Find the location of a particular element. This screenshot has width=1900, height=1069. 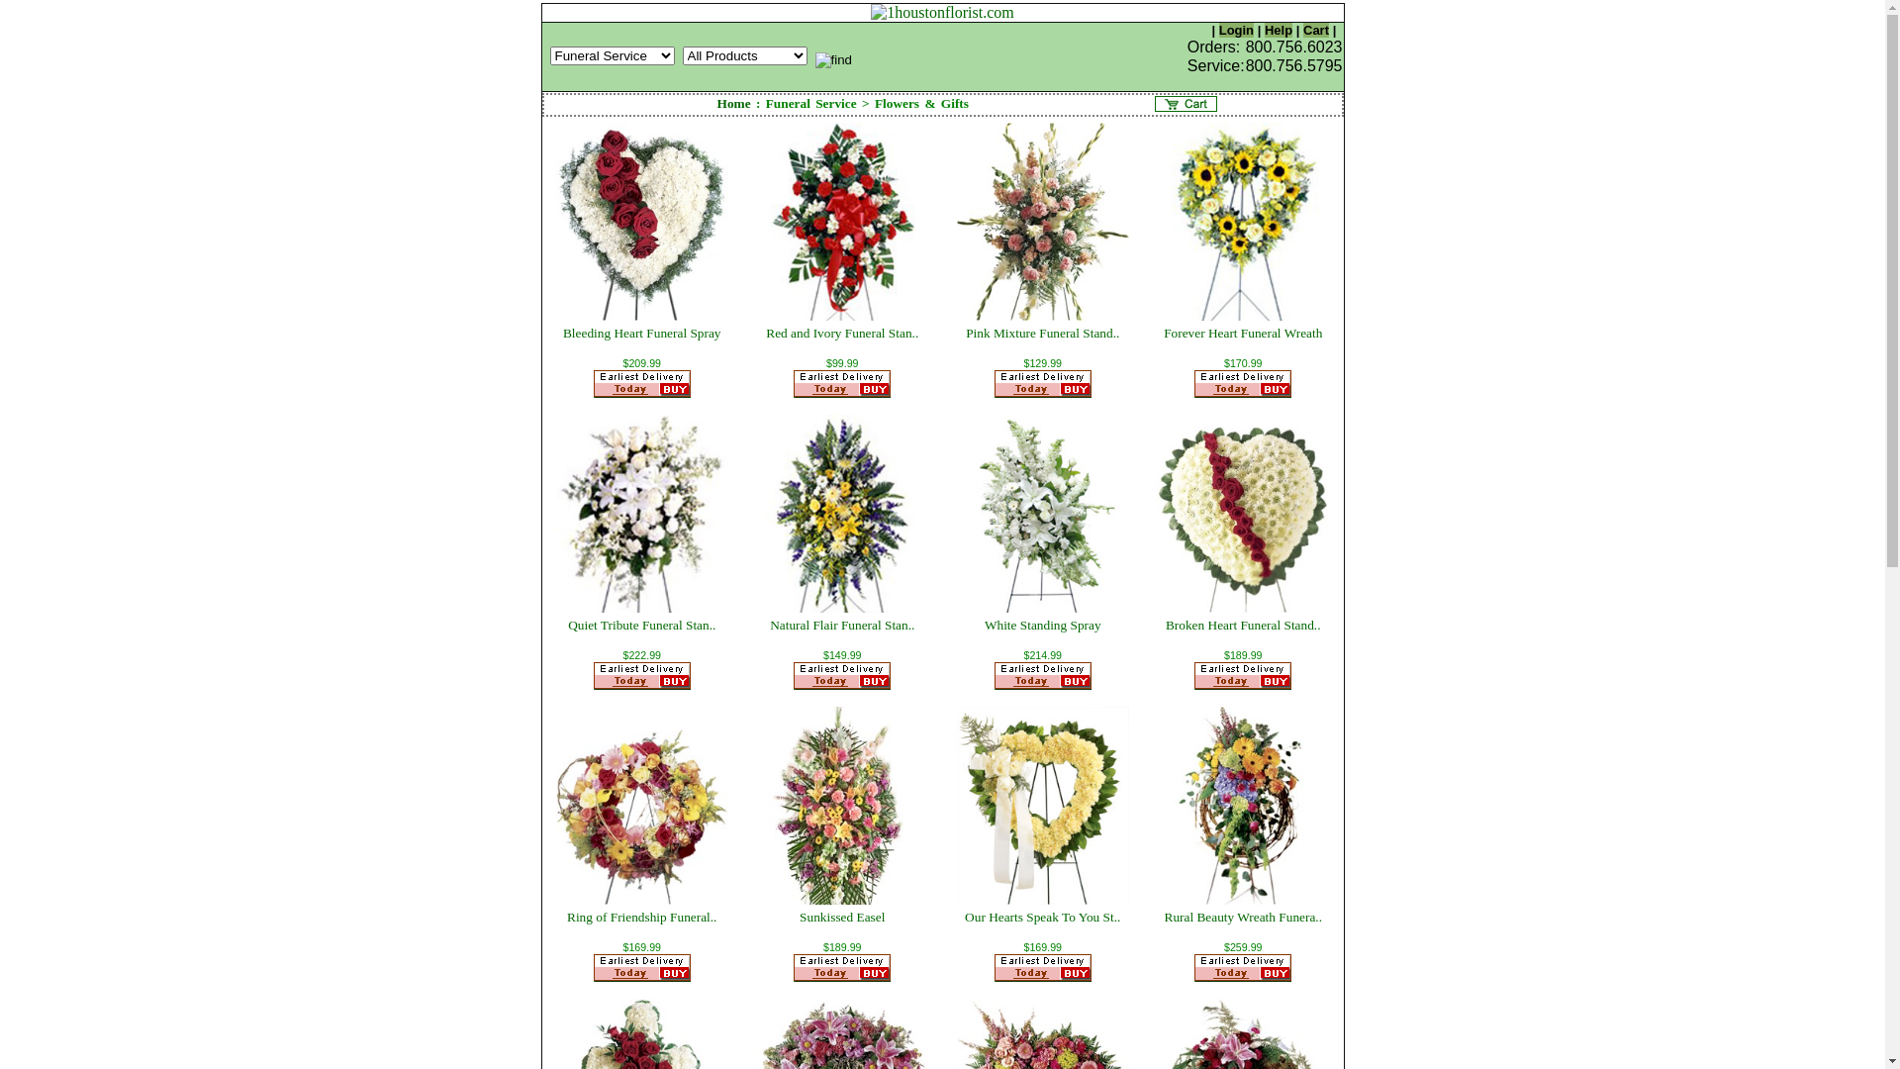

Sunkissed Easel is located at coordinates (842, 917).